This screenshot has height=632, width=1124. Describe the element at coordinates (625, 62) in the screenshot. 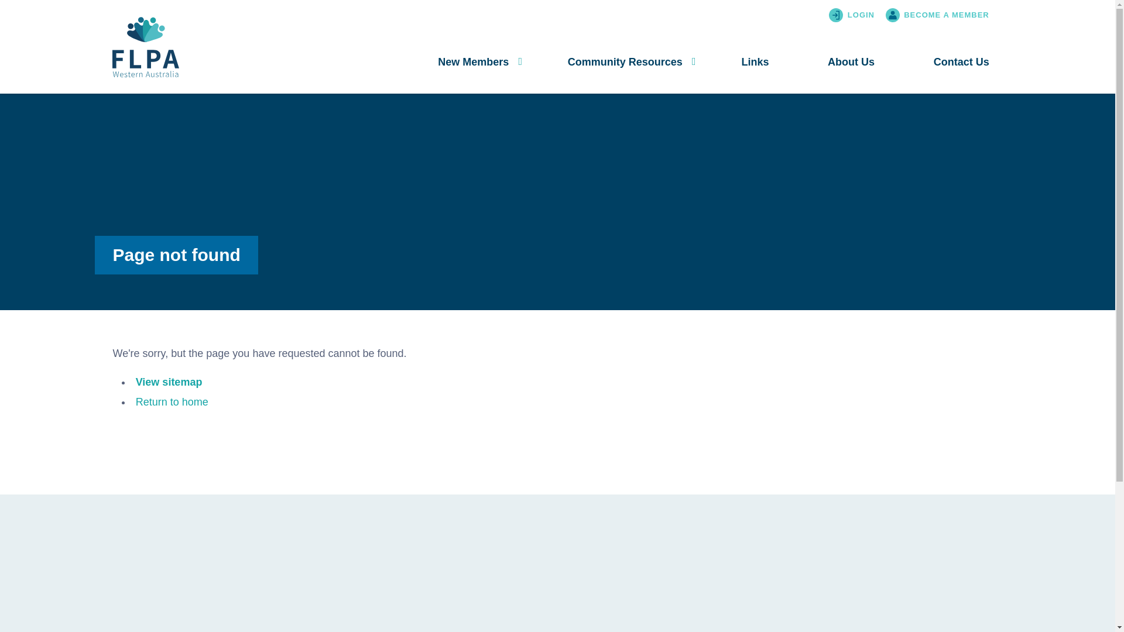

I see `Community Resources` at that location.